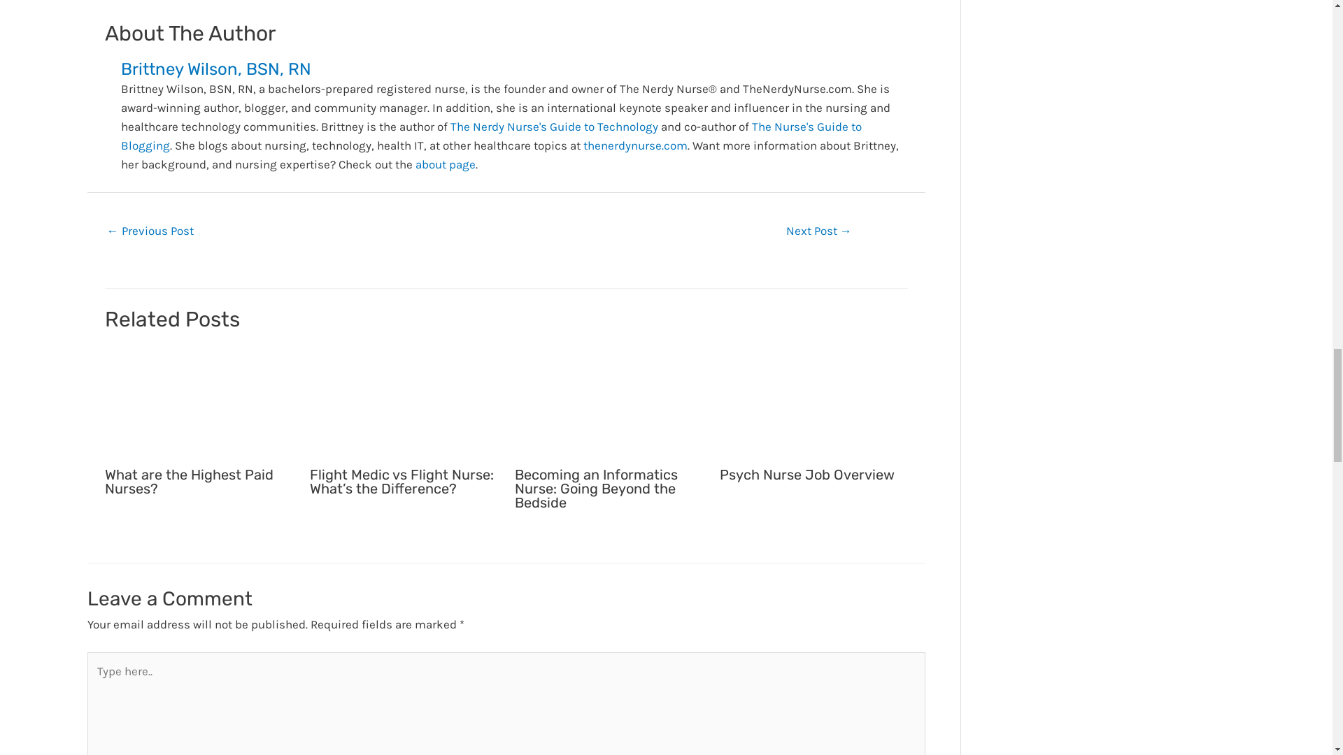  I want to click on Becoming an informatics nurse: going beyond the bedside 4, so click(609, 403).